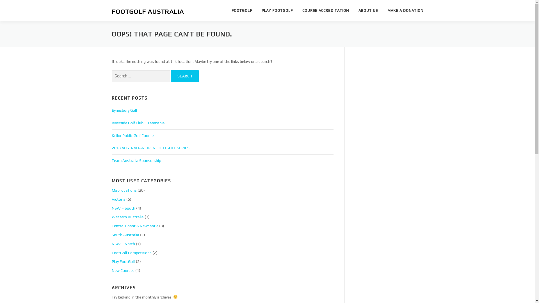 This screenshot has width=539, height=303. I want to click on COURSE ACCREDITATION, so click(326, 11).